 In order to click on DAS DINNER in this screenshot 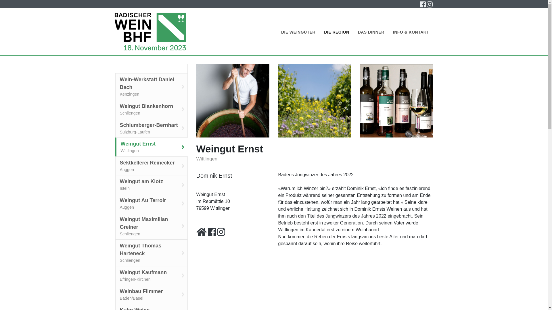, I will do `click(527, 37)`.